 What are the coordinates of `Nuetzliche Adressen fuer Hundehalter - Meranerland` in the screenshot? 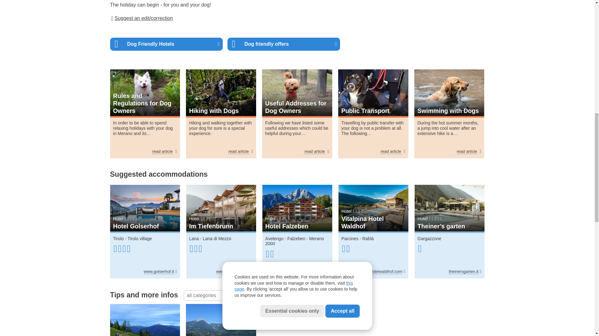 It's located at (297, 92).